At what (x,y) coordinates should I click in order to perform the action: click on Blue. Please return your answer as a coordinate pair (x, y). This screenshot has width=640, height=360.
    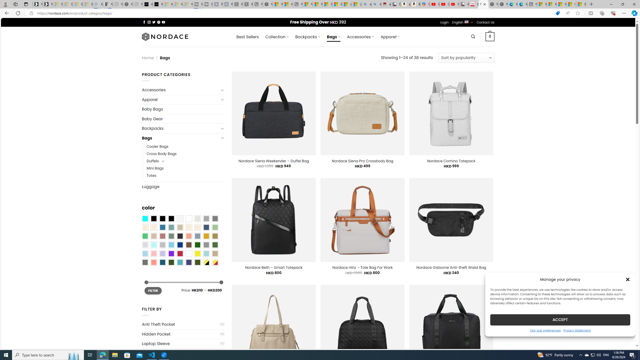
    Looking at the image, I should click on (162, 227).